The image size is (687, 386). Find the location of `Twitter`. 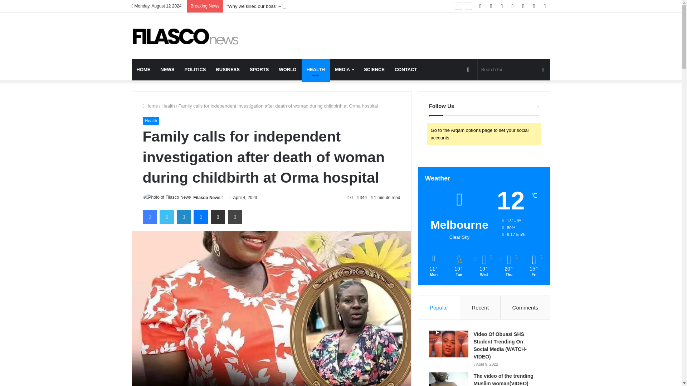

Twitter is located at coordinates (166, 217).